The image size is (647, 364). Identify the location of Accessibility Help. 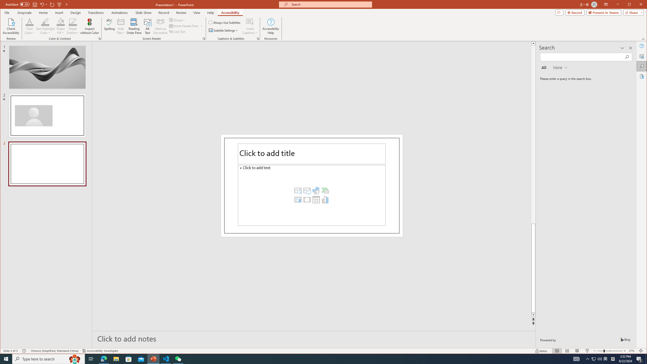
(270, 26).